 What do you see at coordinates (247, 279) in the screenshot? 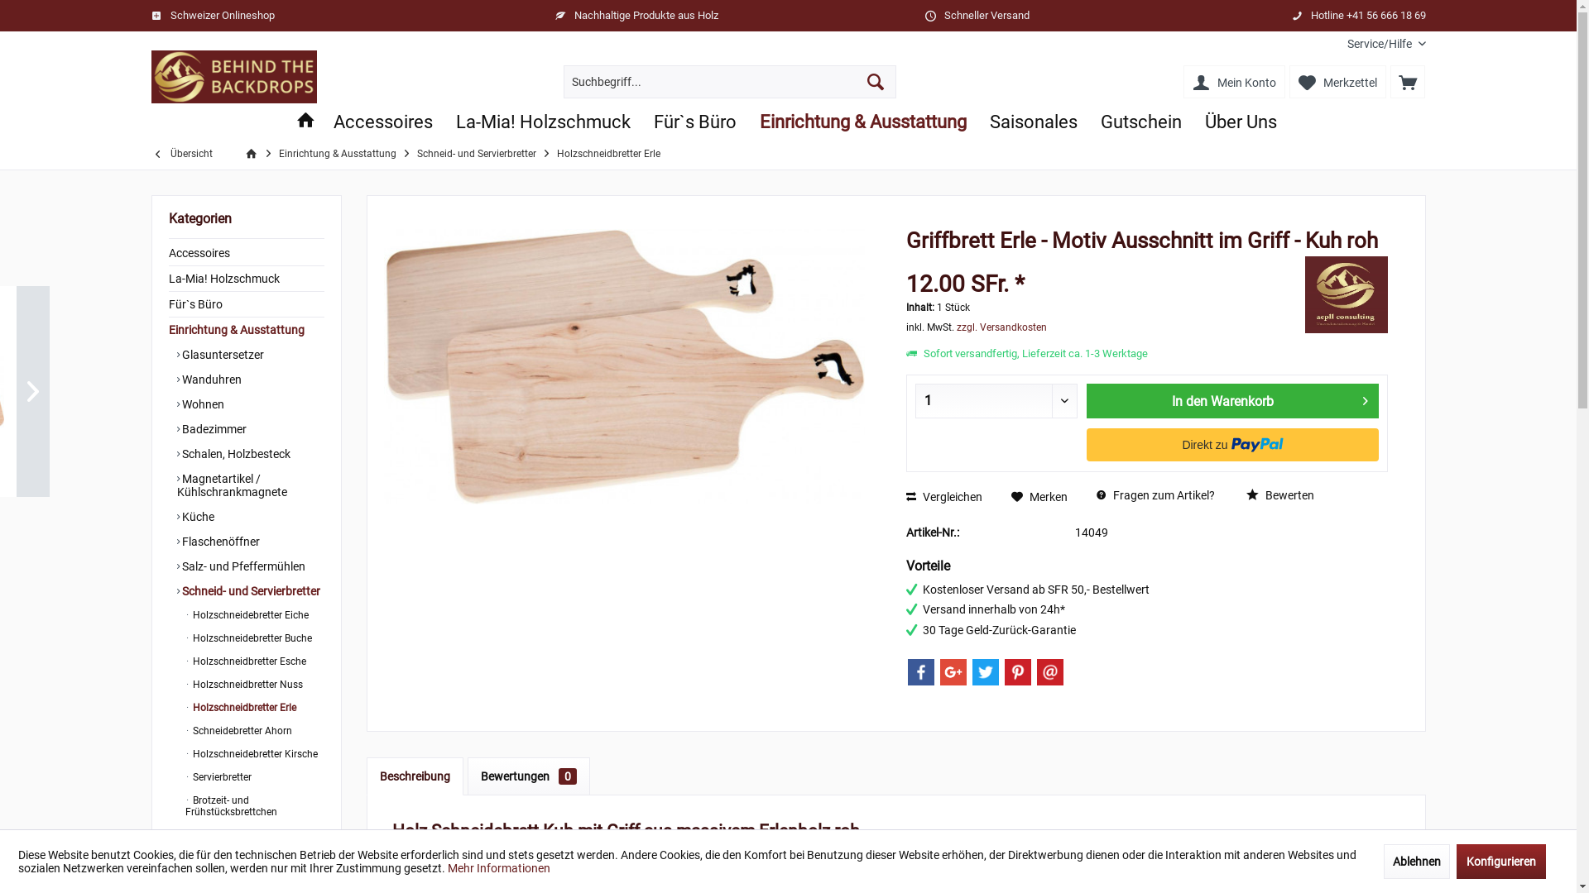
I see `La-Mia! Holzschmuck` at bounding box center [247, 279].